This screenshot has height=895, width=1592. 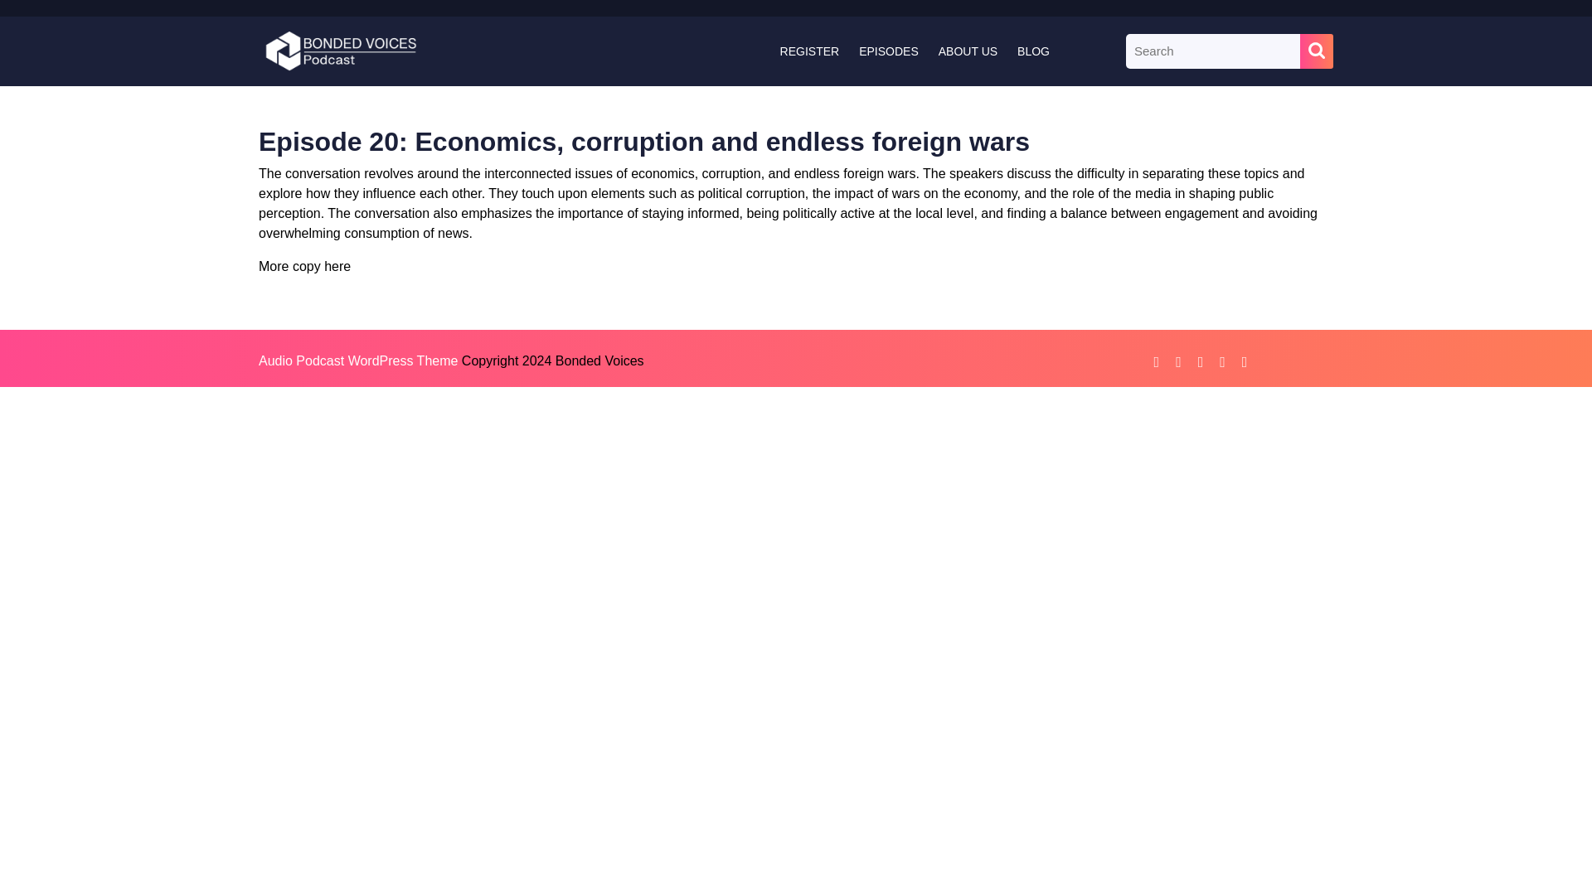 What do you see at coordinates (810, 51) in the screenshot?
I see `REGISTER` at bounding box center [810, 51].